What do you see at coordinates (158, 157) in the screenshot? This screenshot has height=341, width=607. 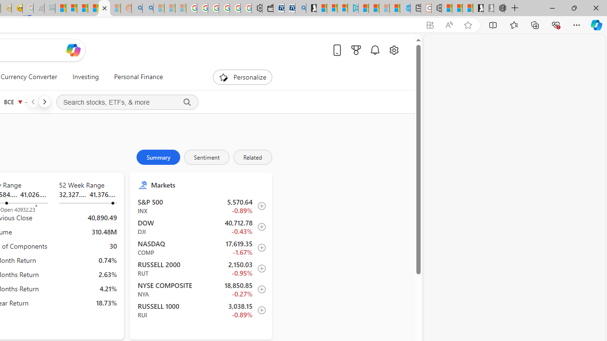 I see `Summary` at bounding box center [158, 157].